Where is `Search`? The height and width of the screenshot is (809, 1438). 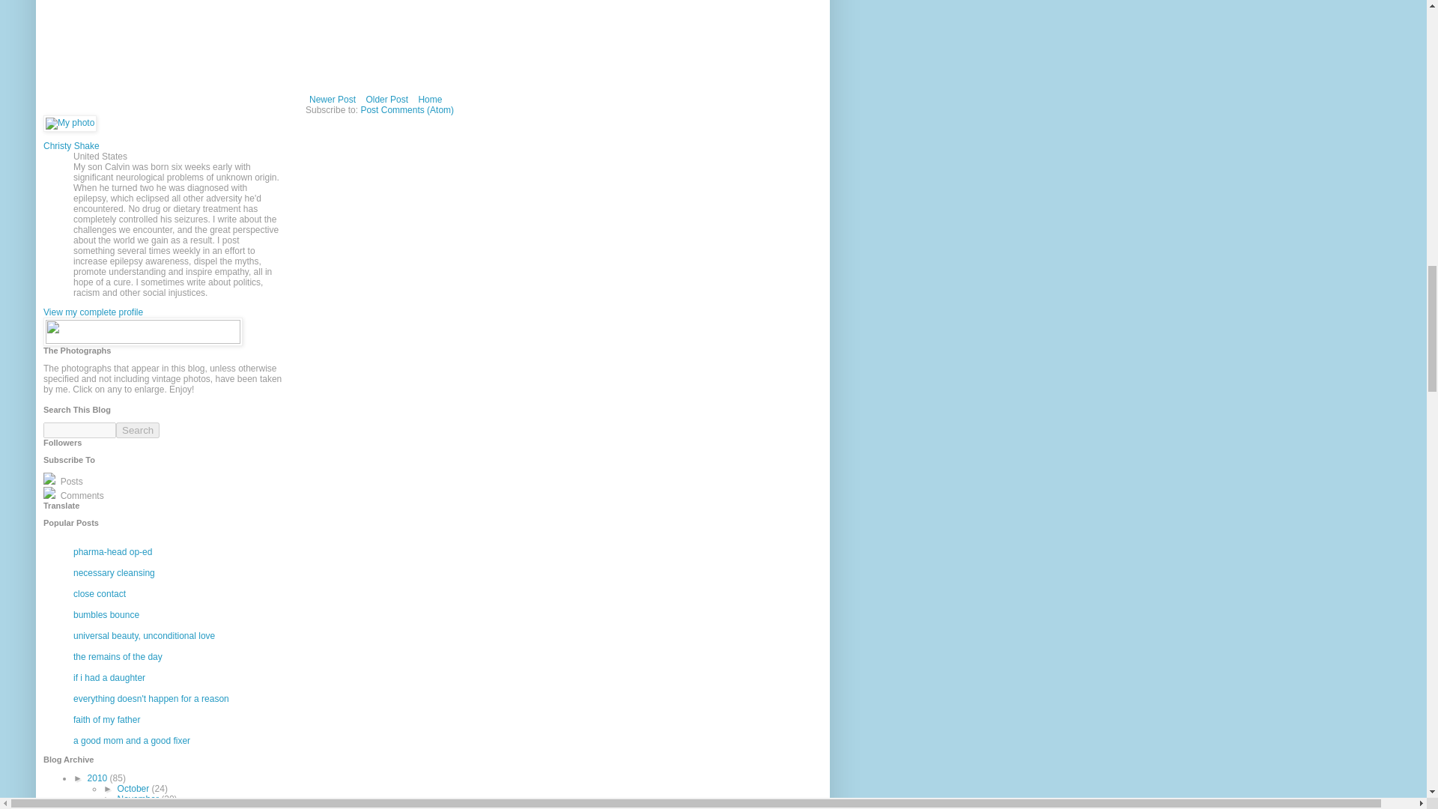
Search is located at coordinates (138, 430).